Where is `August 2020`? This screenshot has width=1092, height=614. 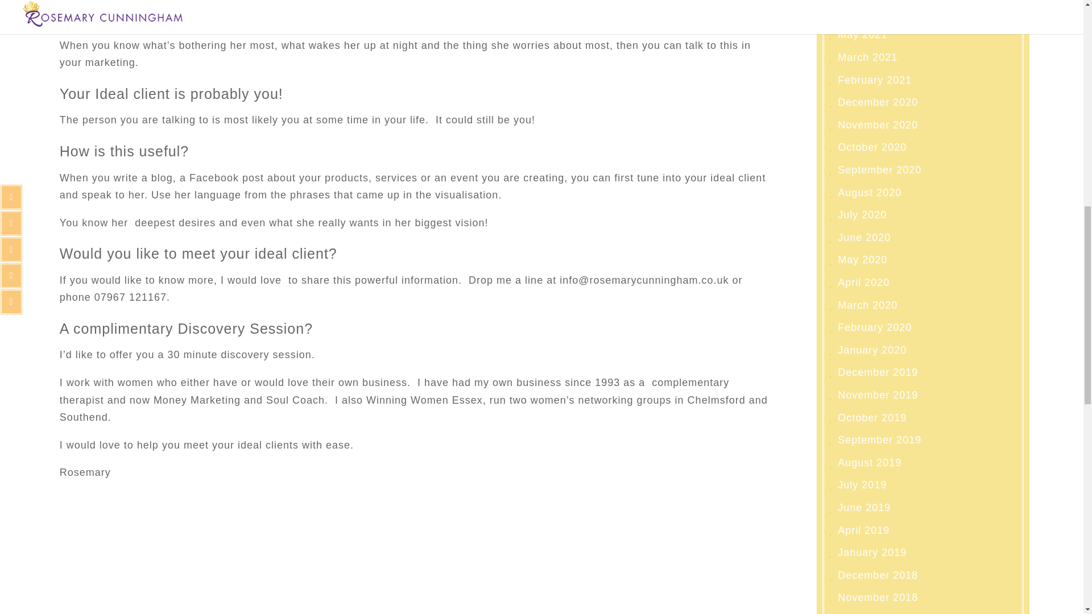
August 2020 is located at coordinates (869, 192).